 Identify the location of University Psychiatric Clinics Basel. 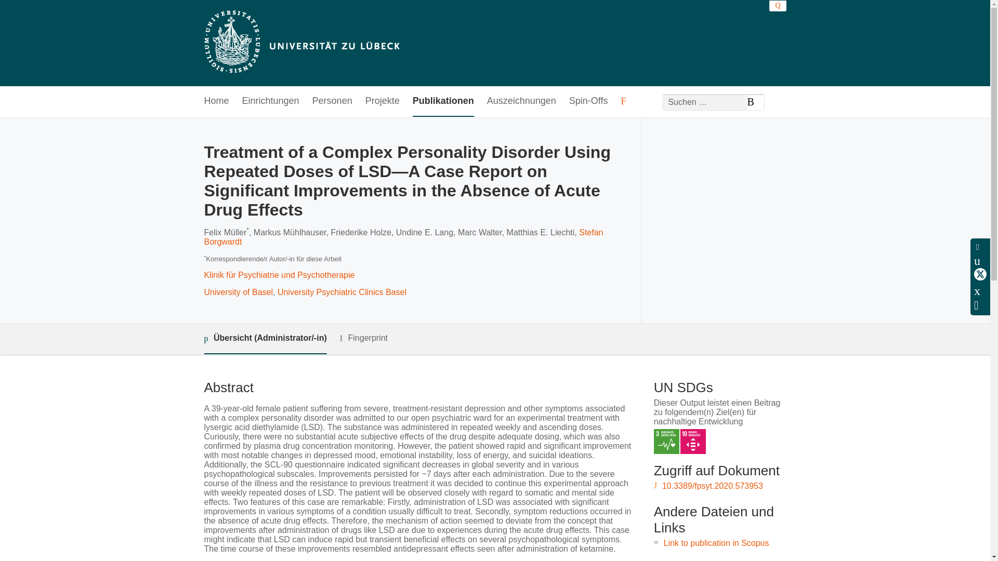
(342, 292).